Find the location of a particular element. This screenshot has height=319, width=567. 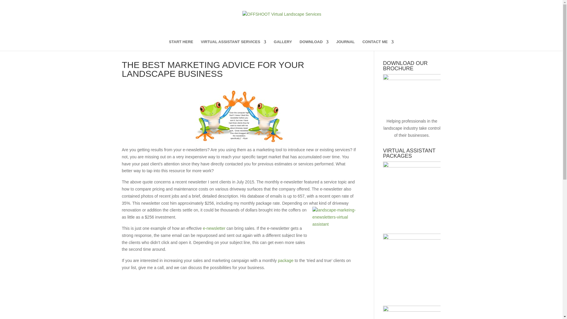

JOURNAL is located at coordinates (346, 45).